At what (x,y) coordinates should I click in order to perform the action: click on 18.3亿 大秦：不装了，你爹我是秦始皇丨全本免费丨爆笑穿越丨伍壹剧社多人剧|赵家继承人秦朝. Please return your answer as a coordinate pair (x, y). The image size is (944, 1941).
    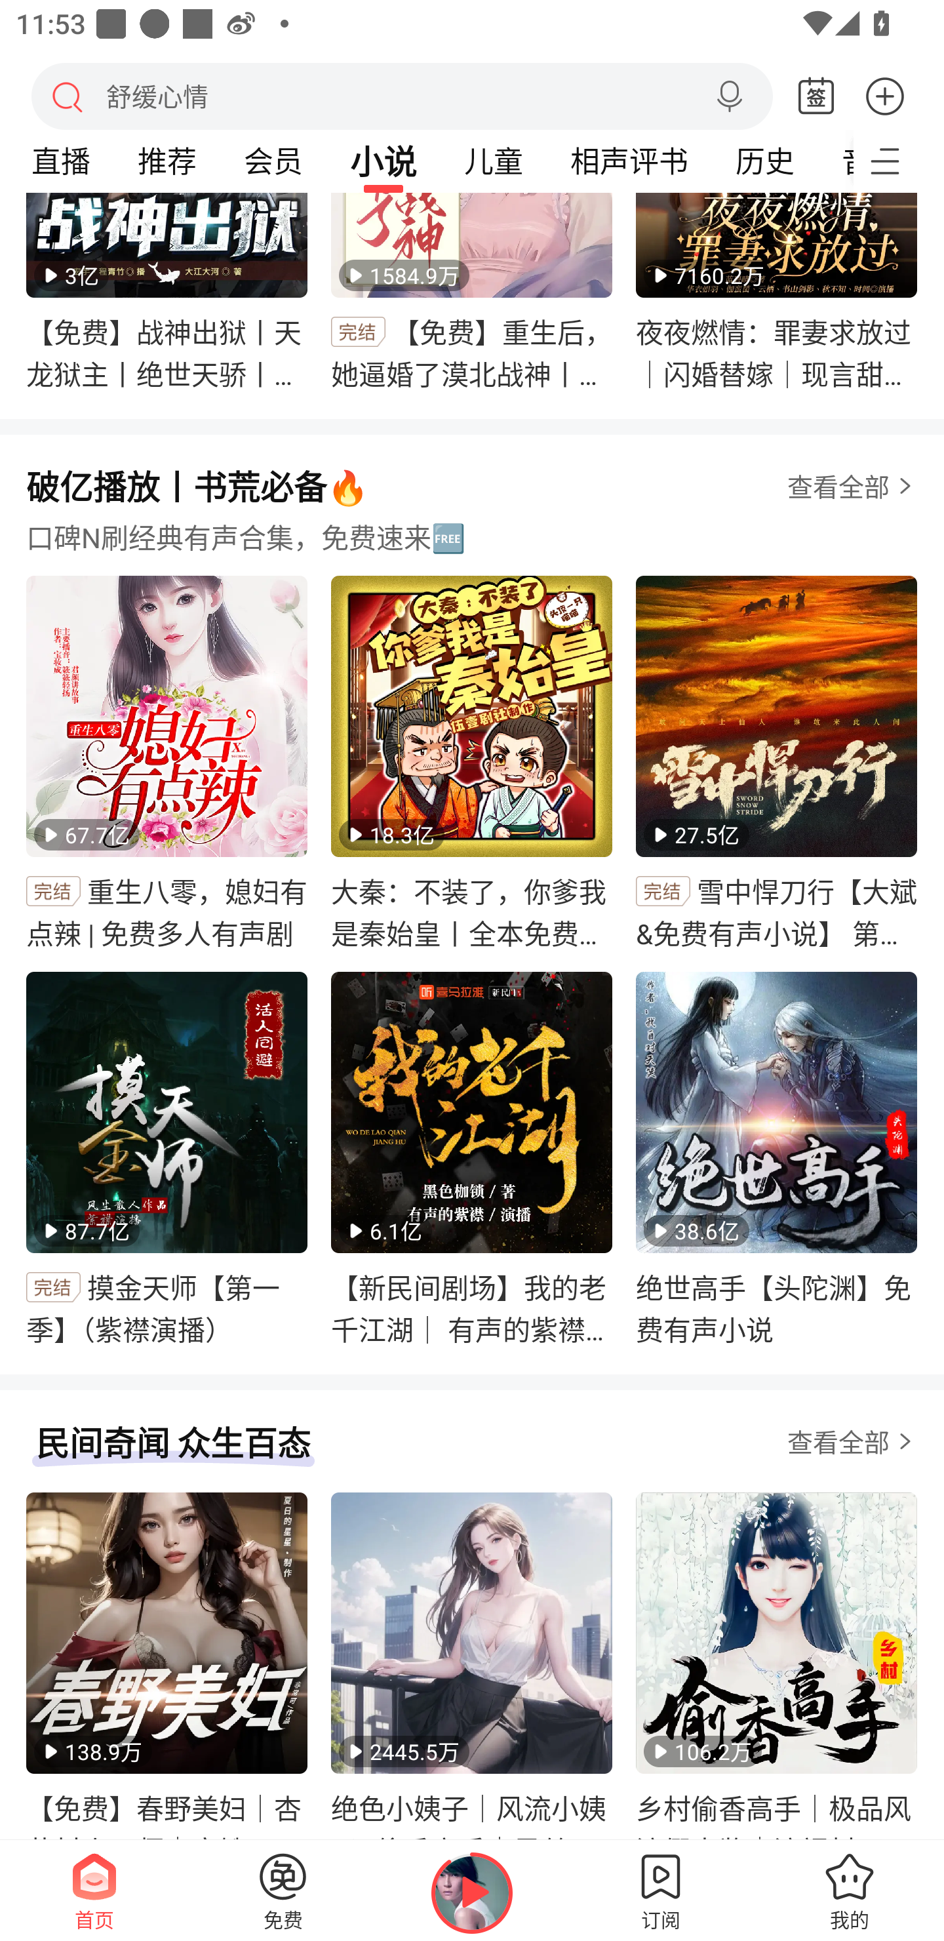
    Looking at the image, I should click on (472, 765).